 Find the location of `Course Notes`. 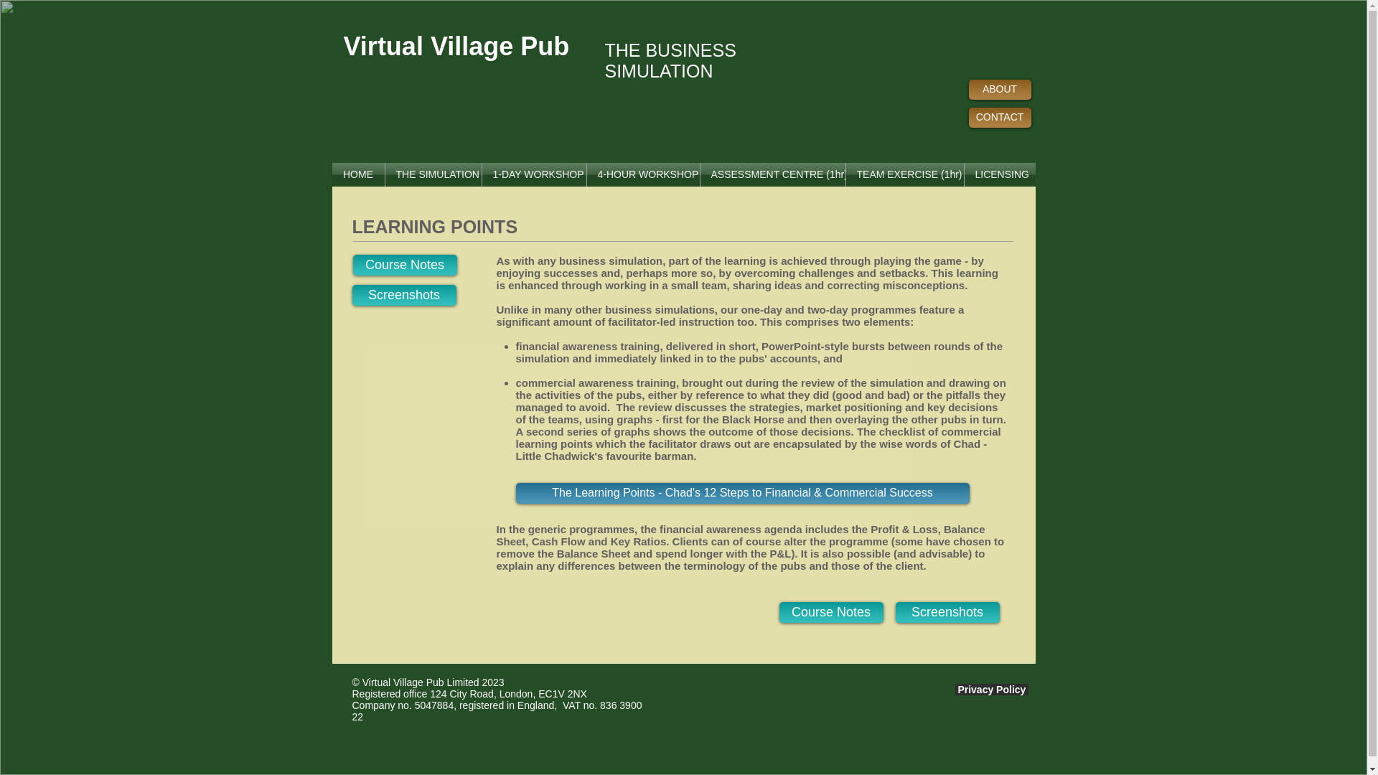

Course Notes is located at coordinates (405, 266).